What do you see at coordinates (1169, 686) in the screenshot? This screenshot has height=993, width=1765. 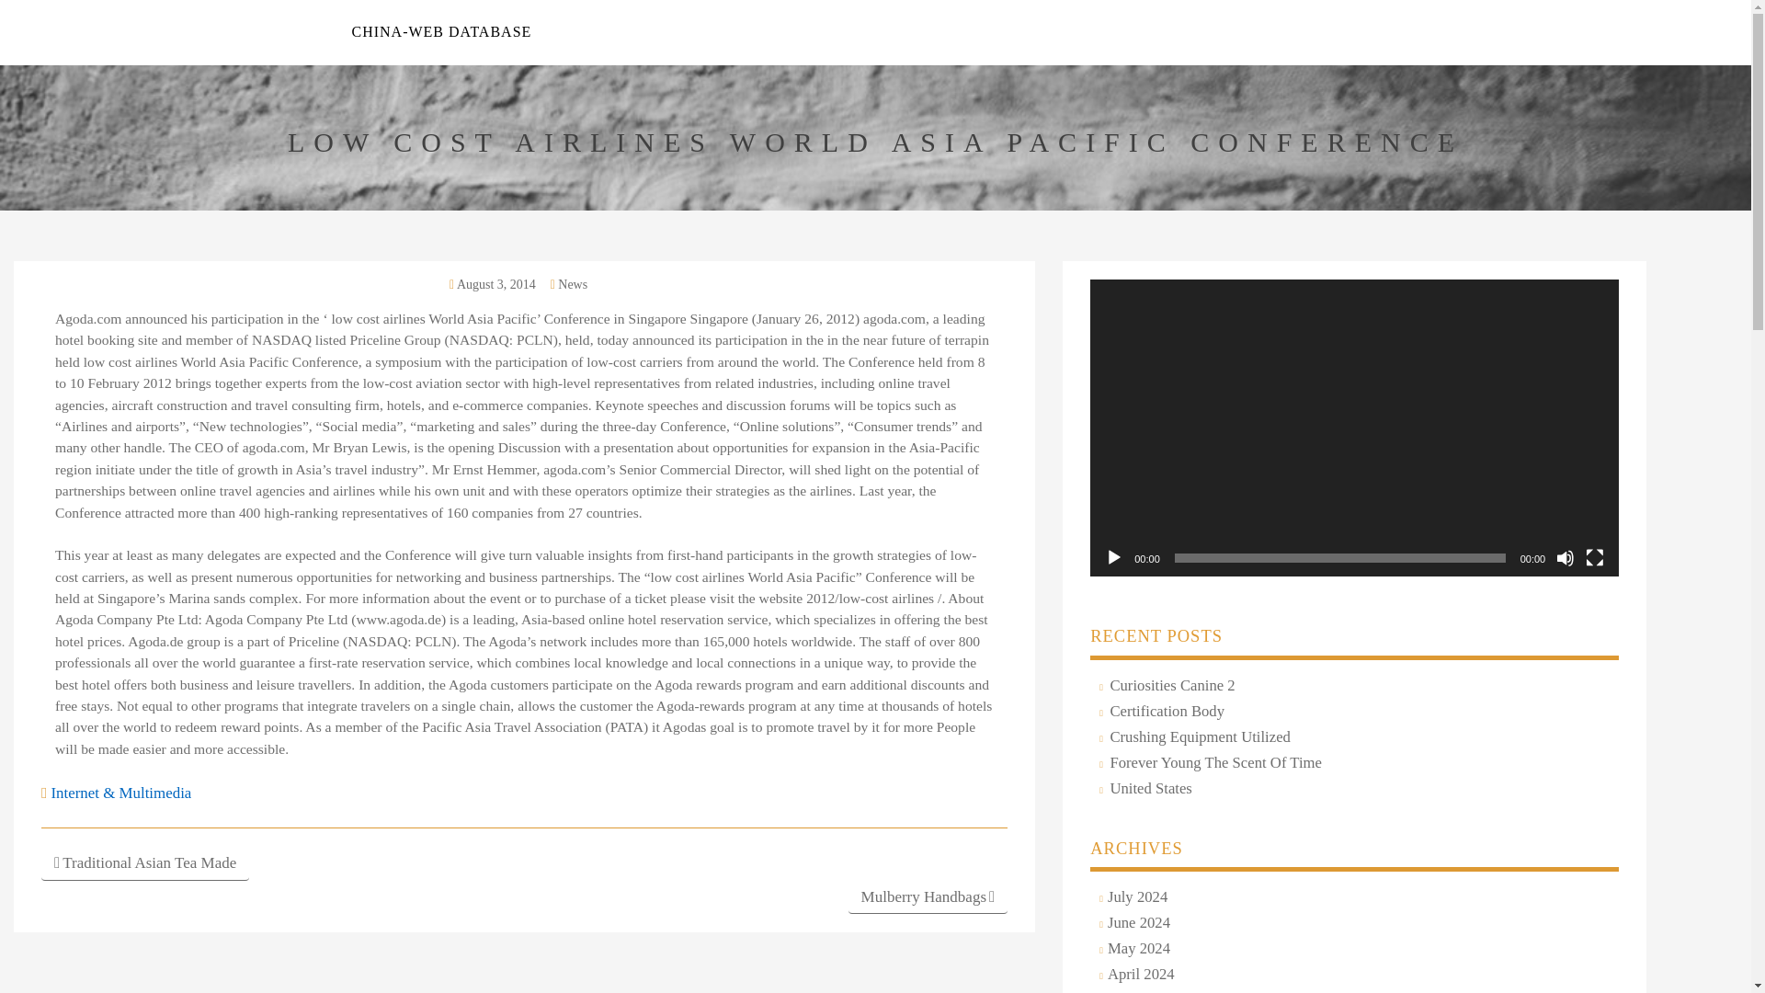 I see `Curiosities Canine 2` at bounding box center [1169, 686].